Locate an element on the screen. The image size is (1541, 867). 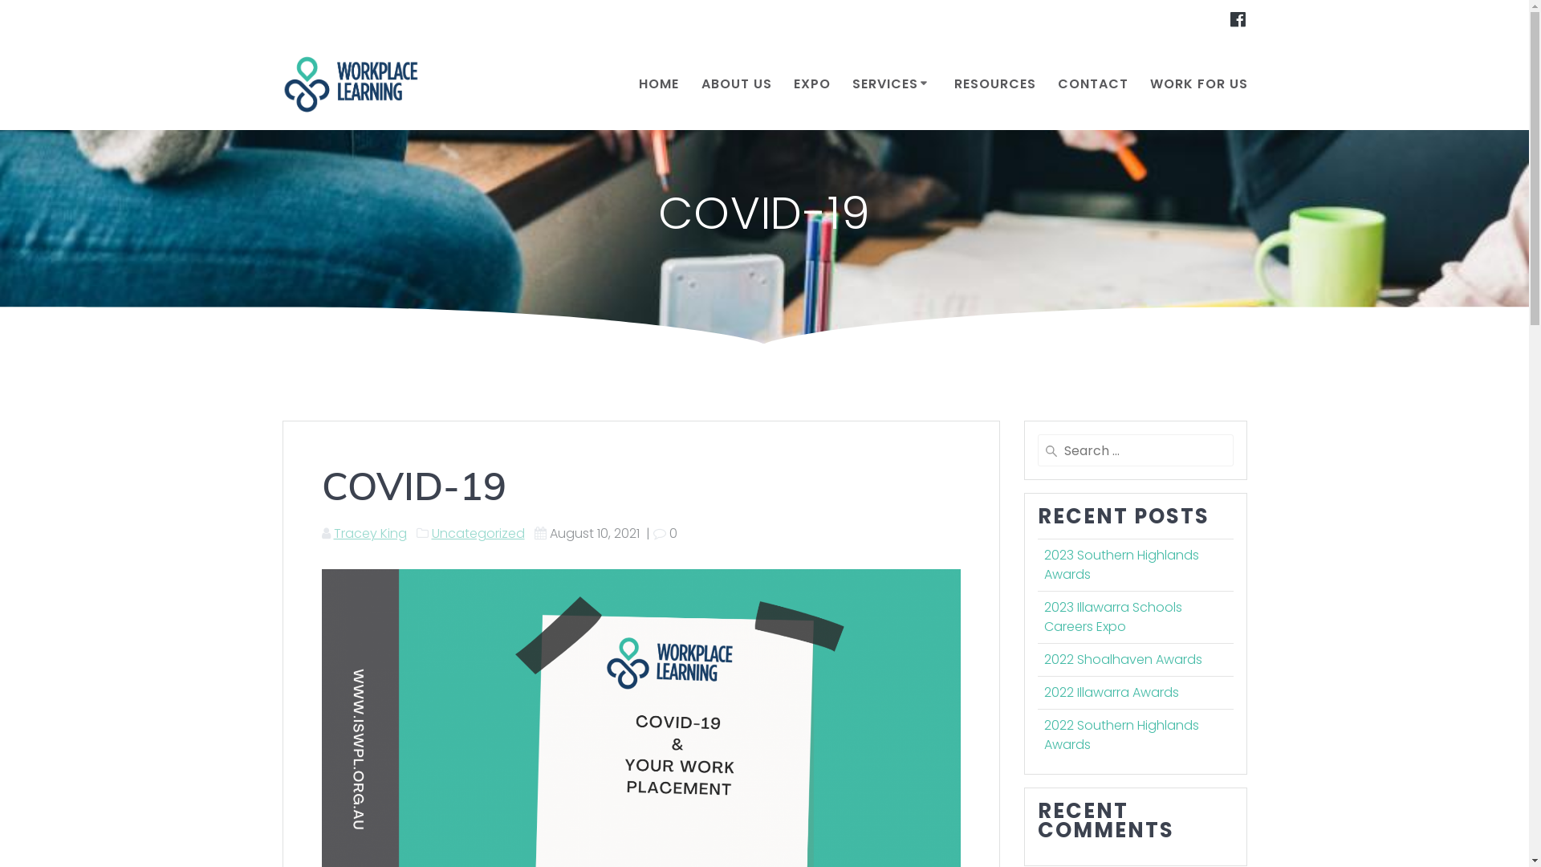
EXPO is located at coordinates (812, 85).